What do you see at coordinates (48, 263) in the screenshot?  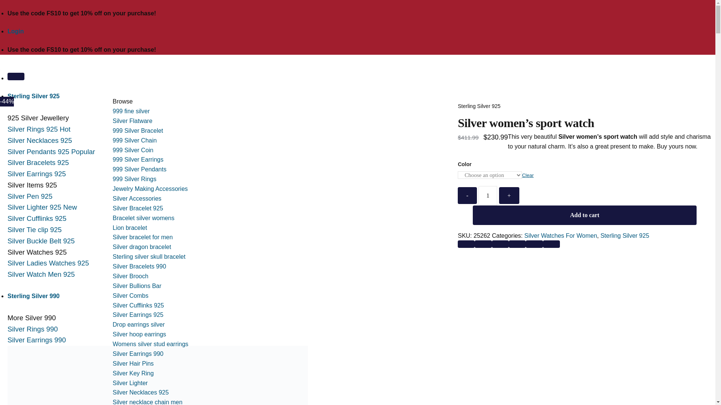 I see `Silver Ladies Watches 925` at bounding box center [48, 263].